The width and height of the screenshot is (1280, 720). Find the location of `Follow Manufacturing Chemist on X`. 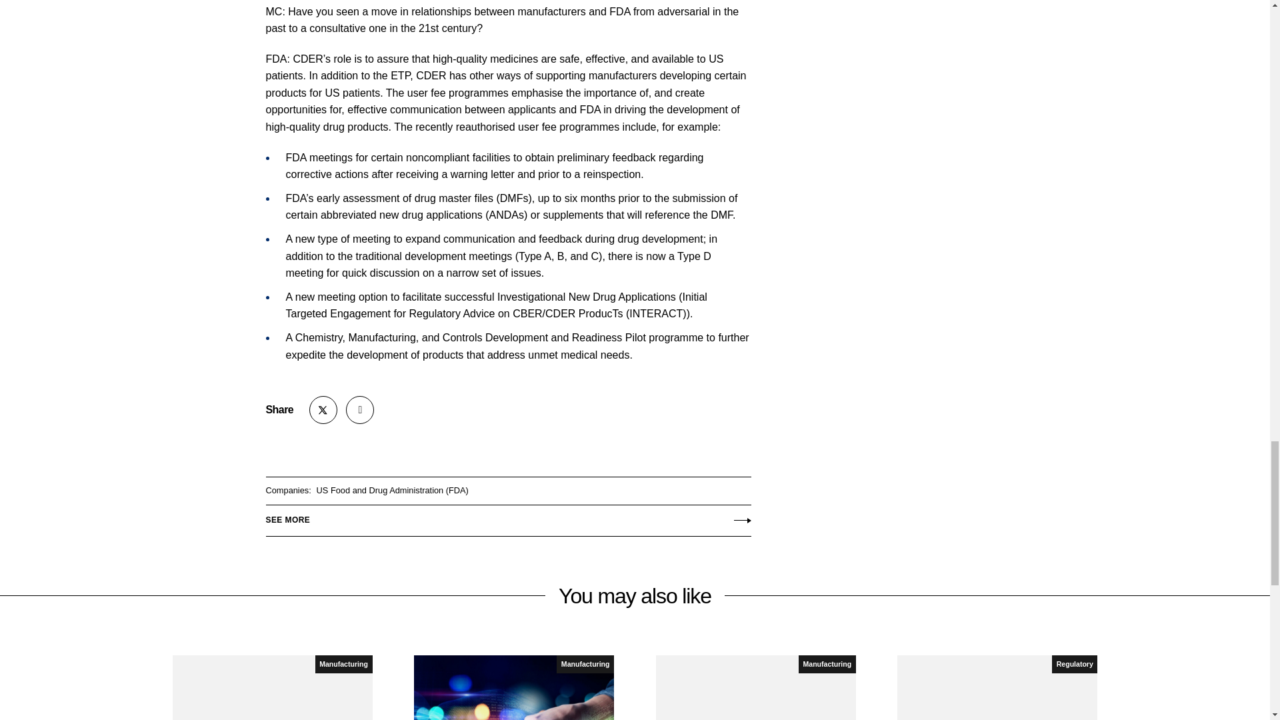

Follow Manufacturing Chemist on X is located at coordinates (323, 410).